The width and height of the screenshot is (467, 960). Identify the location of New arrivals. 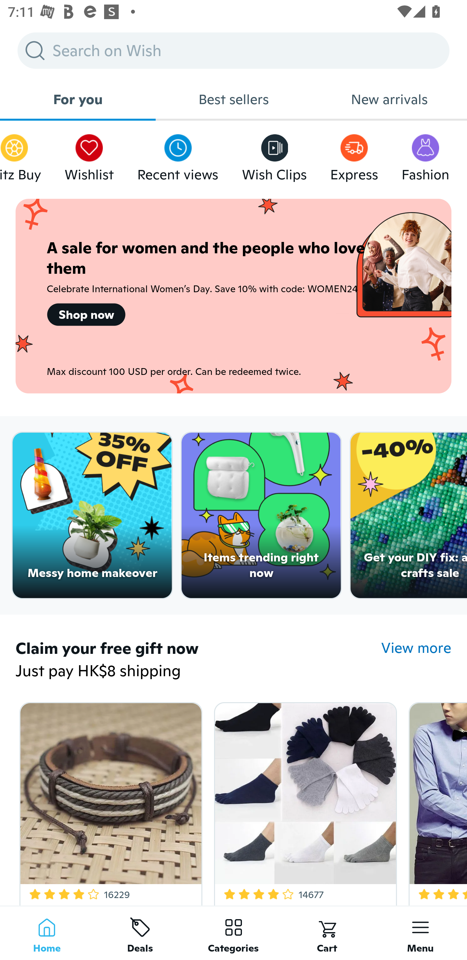
(389, 99).